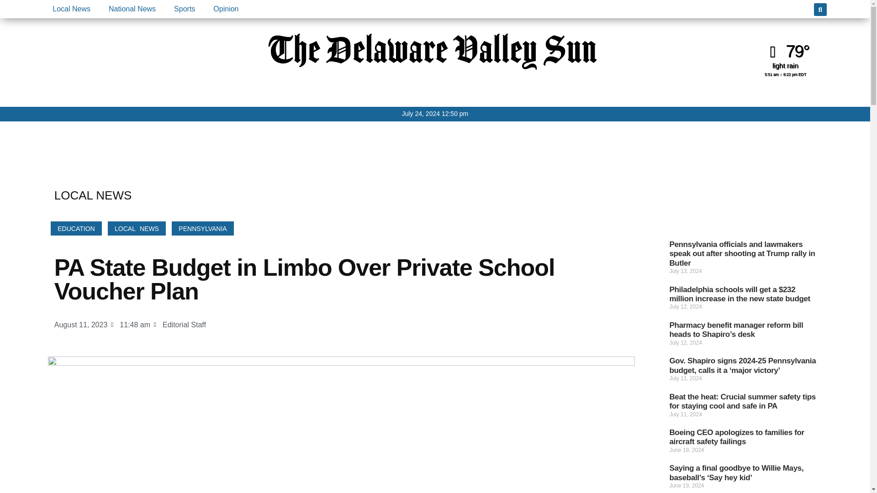 The width and height of the screenshot is (877, 493). I want to click on EDUCATION, so click(76, 228).